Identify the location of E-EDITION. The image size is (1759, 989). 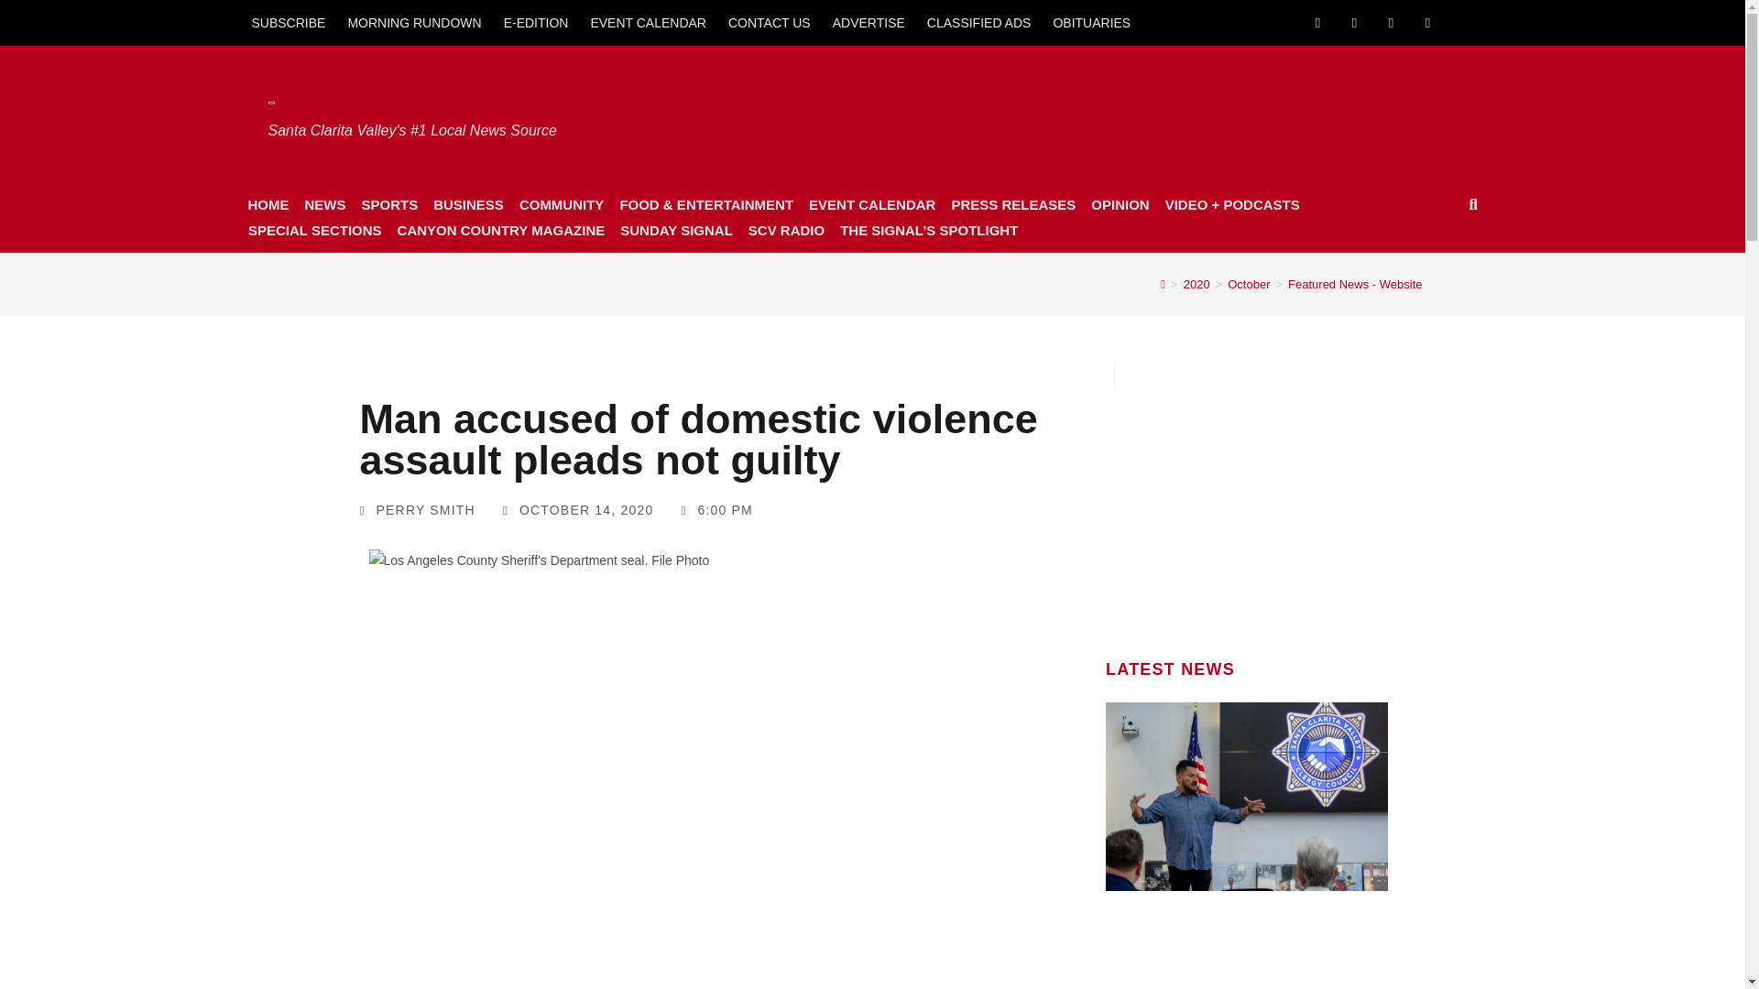
(536, 22).